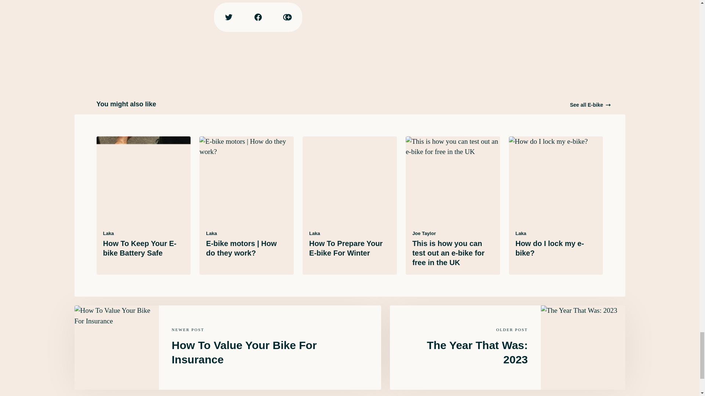 The height and width of the screenshot is (396, 705). I want to click on Laka, so click(108, 233).